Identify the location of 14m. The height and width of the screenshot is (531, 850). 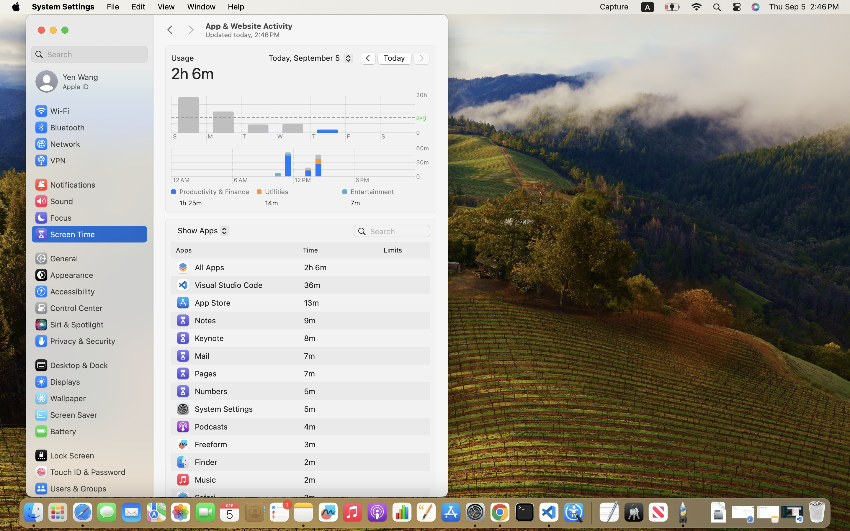
(303, 203).